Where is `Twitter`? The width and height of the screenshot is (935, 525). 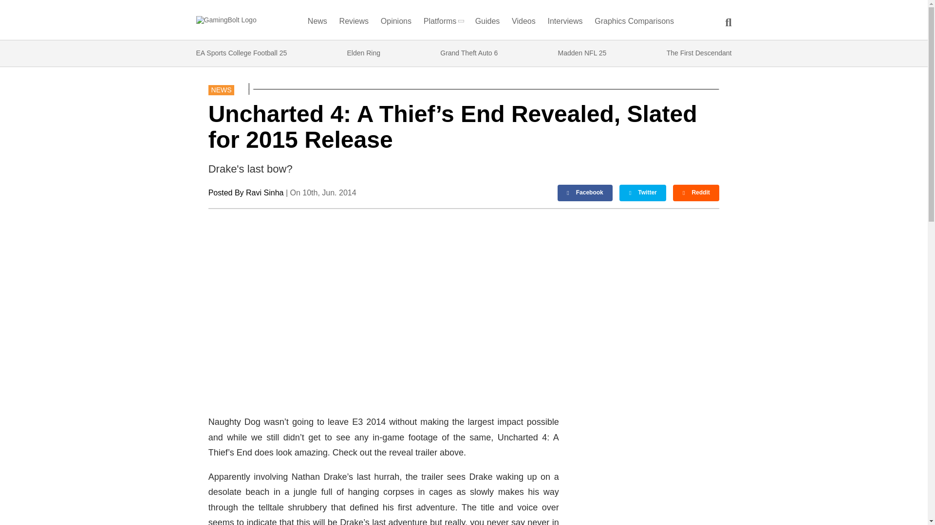 Twitter is located at coordinates (642, 192).